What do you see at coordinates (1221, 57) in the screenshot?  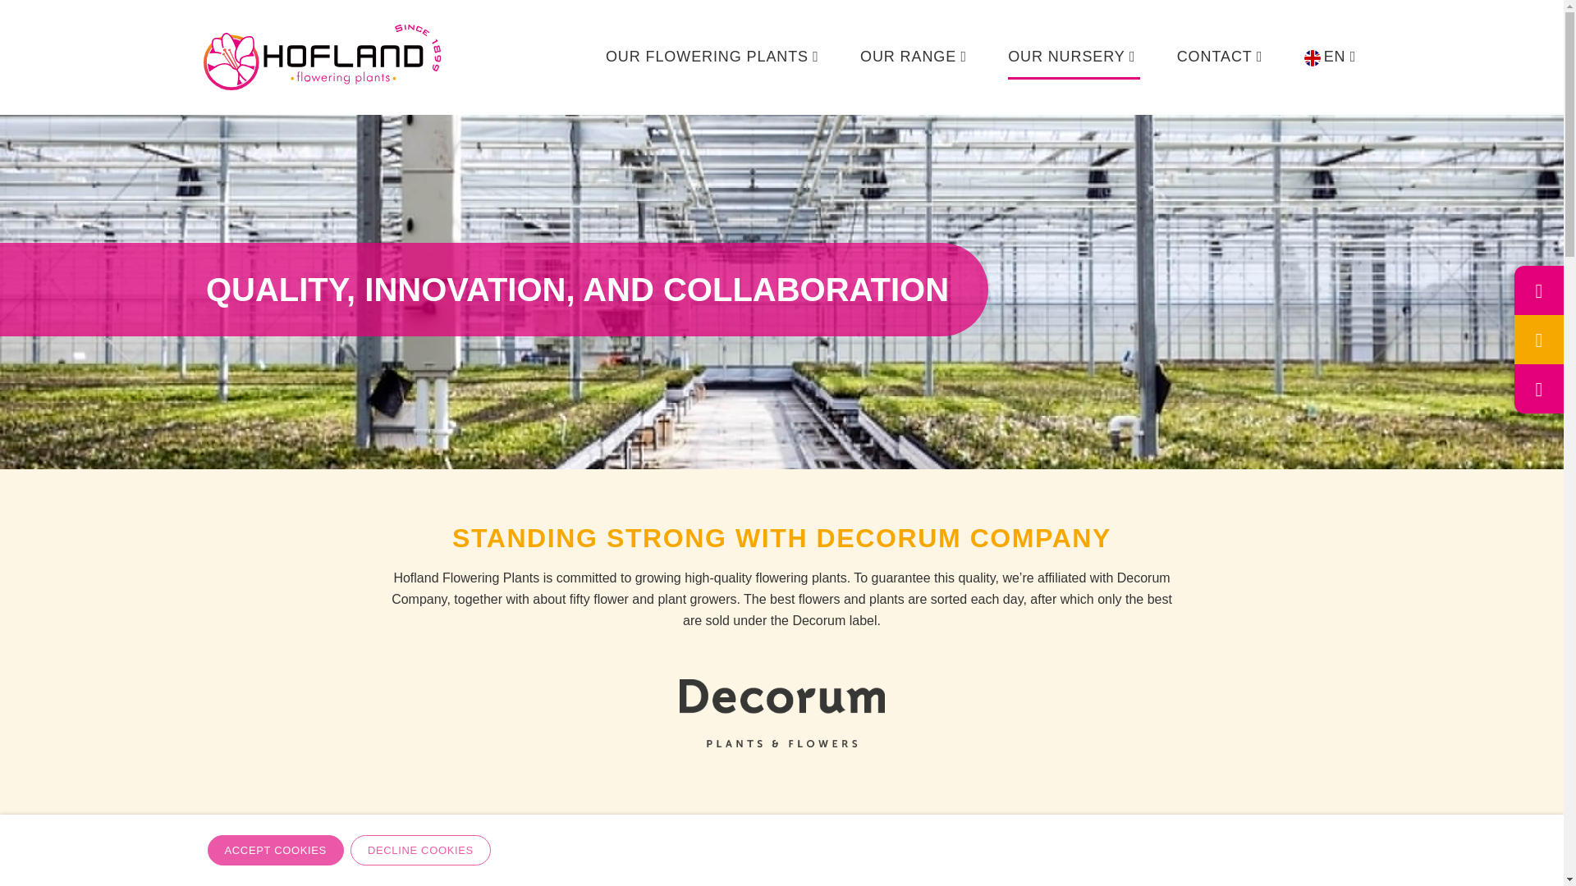 I see `CONTACT` at bounding box center [1221, 57].